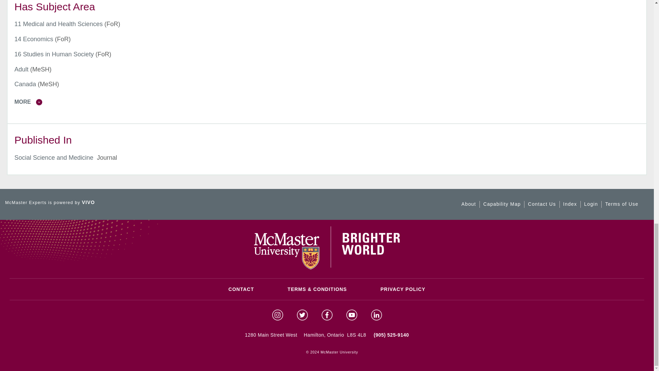 The image size is (659, 371). Describe the element at coordinates (58, 24) in the screenshot. I see `concept name` at that location.